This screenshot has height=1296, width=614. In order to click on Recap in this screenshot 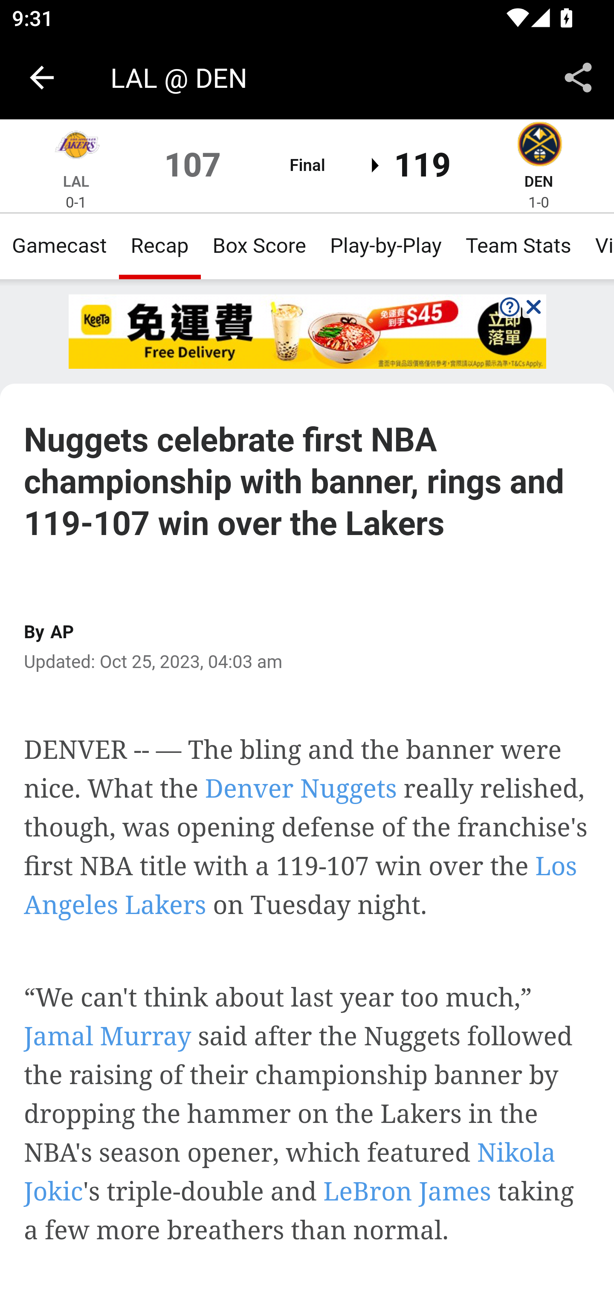, I will do `click(159, 246)`.